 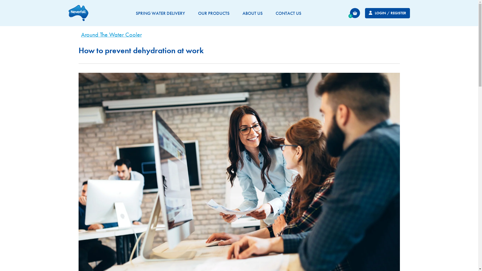 I want to click on LOGIN / REGISTER, so click(x=388, y=13).